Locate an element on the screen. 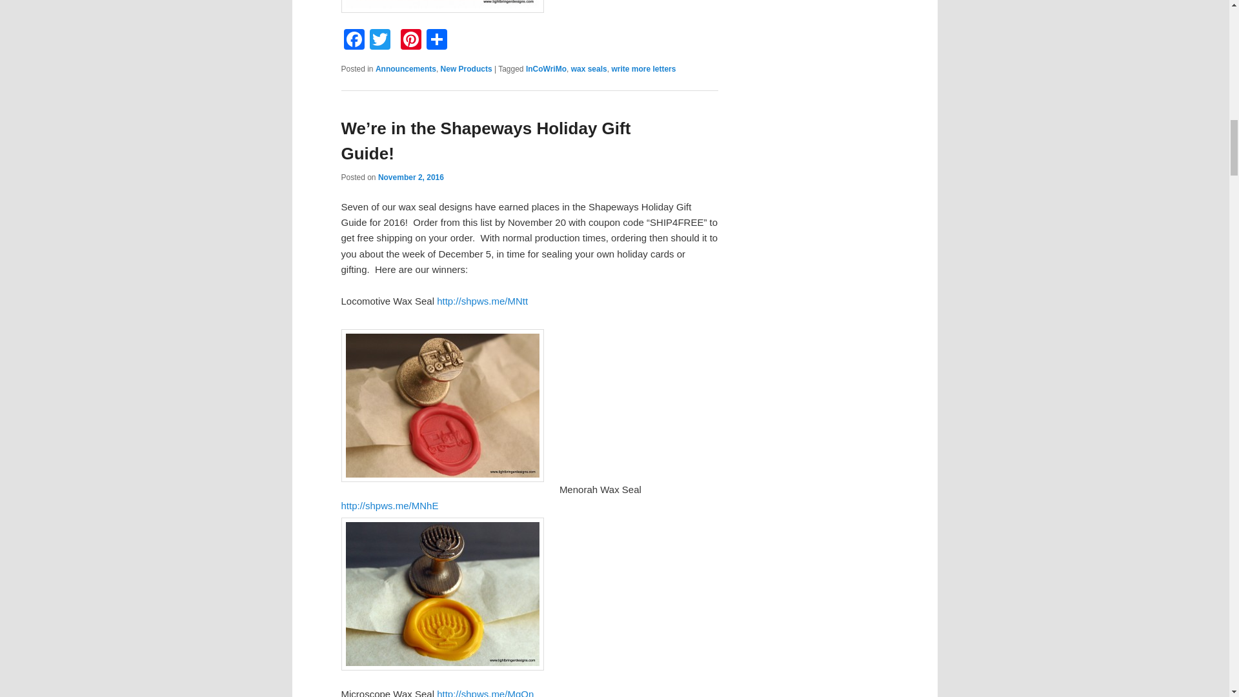 The width and height of the screenshot is (1239, 697). Facebook is located at coordinates (354, 41).